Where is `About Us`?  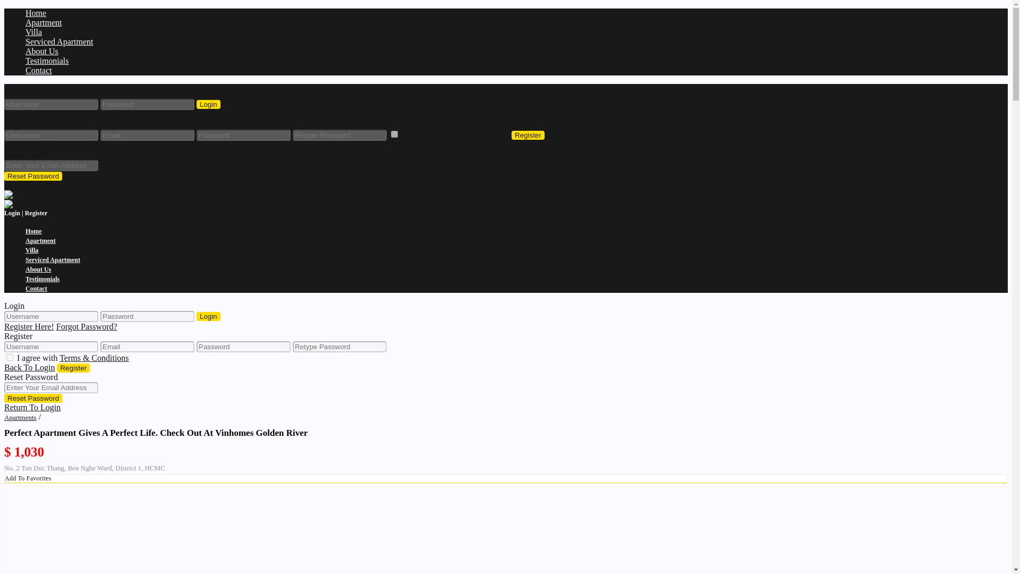 About Us is located at coordinates (38, 269).